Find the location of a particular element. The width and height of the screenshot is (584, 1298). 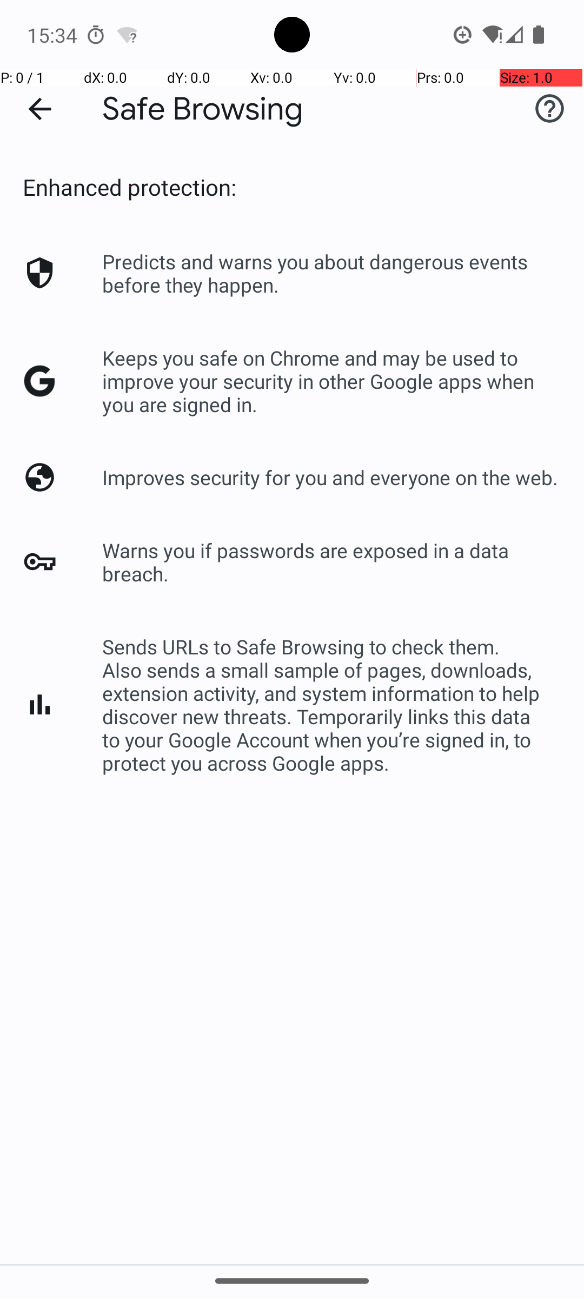

Warns you if passwords are exposed in a data breach. is located at coordinates (332, 562).